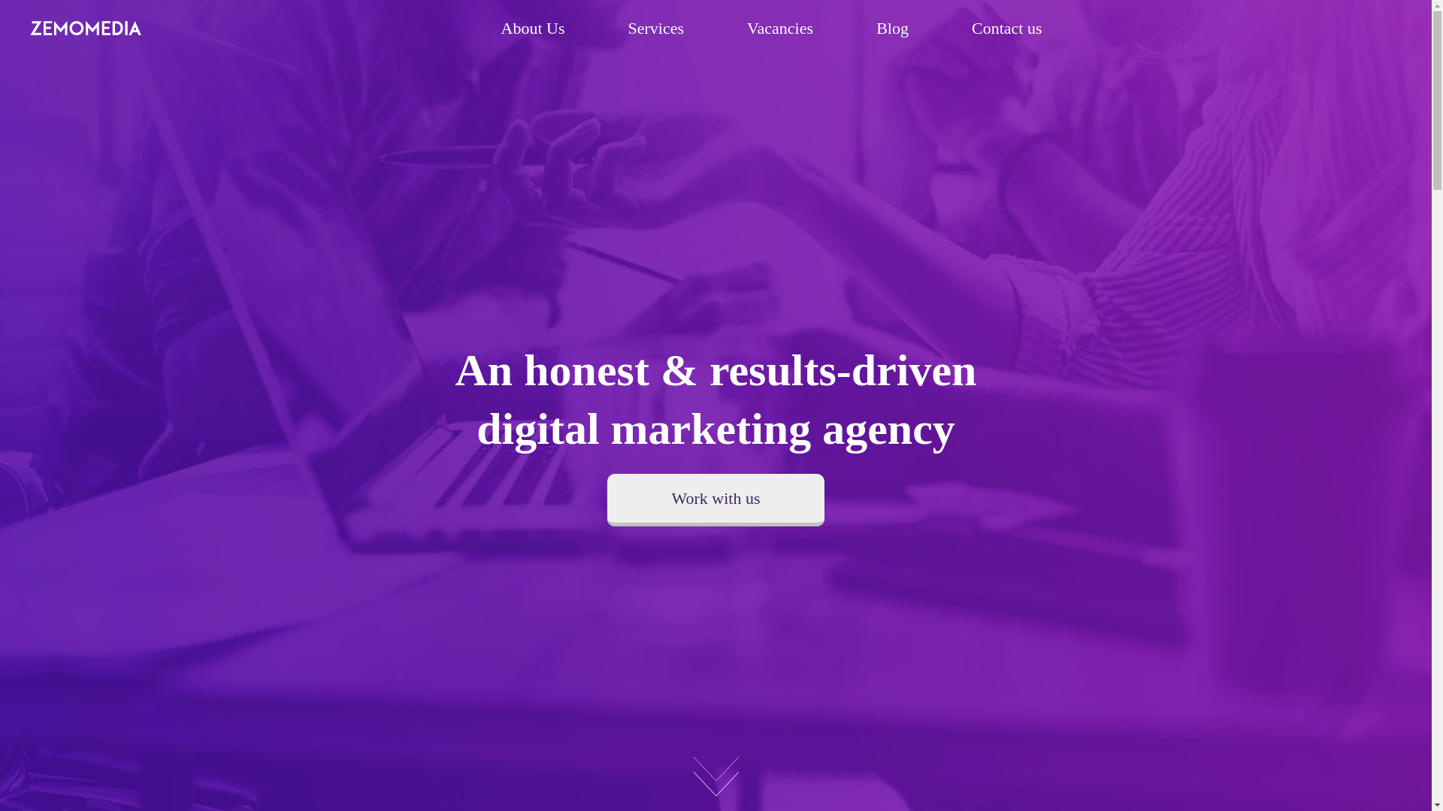 The height and width of the screenshot is (811, 1443). Describe the element at coordinates (892, 27) in the screenshot. I see `Blog` at that location.